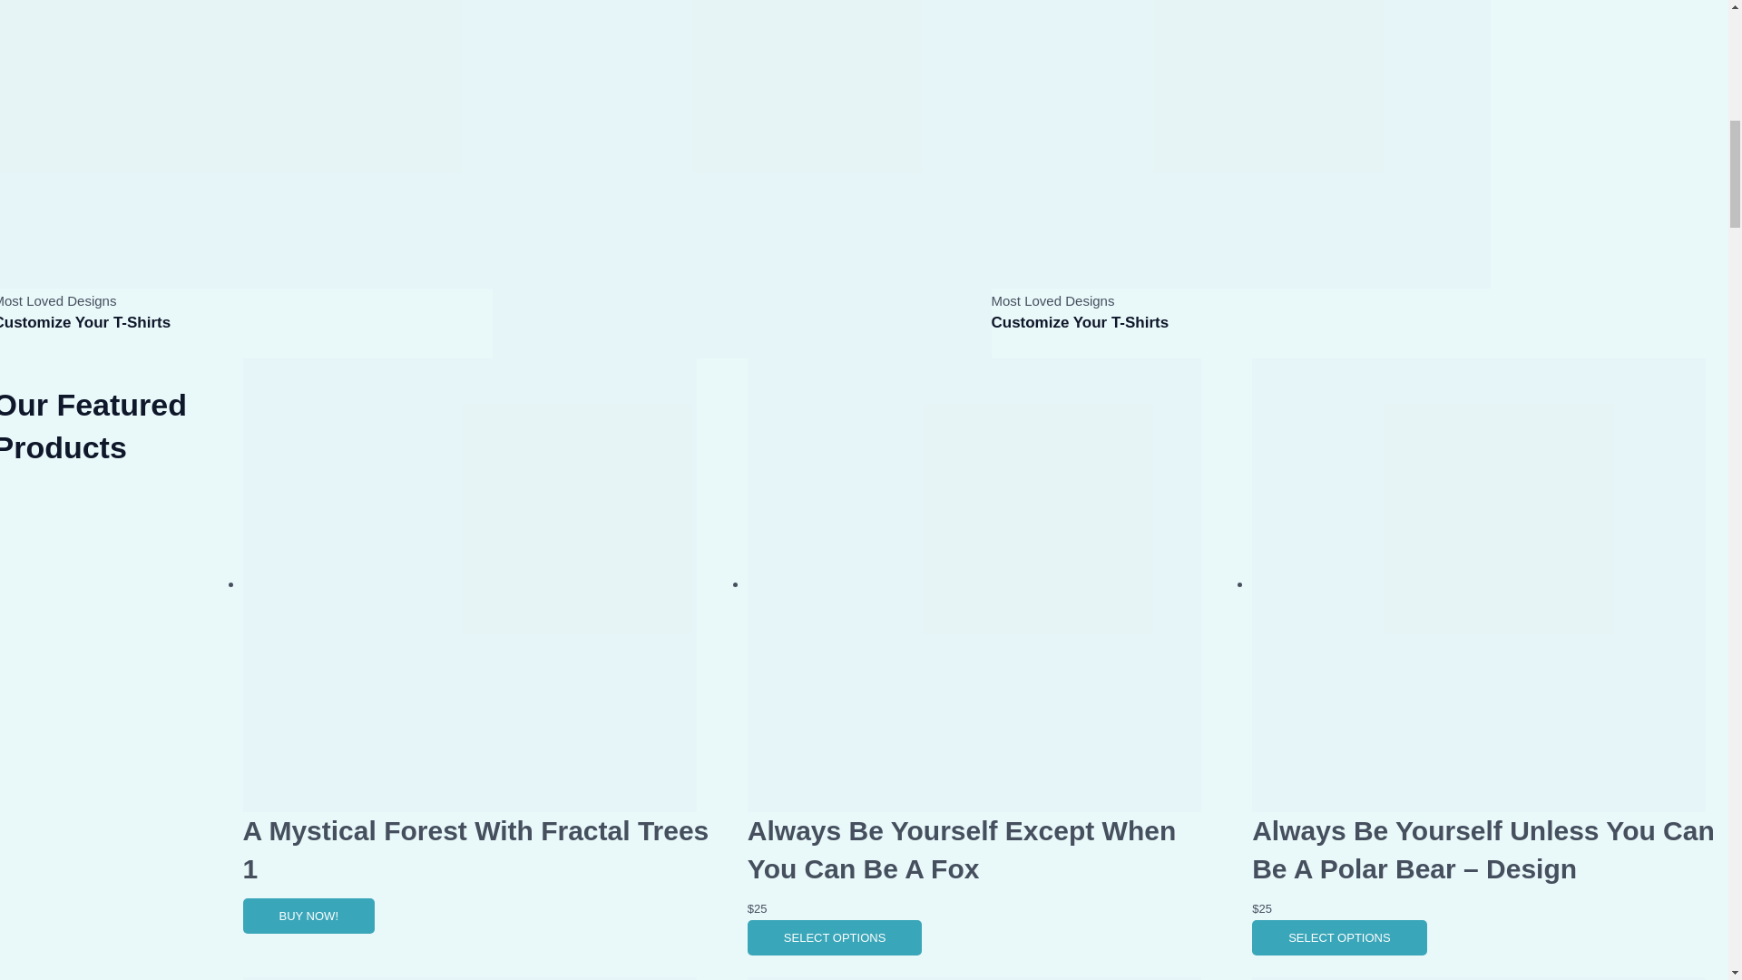 The image size is (1742, 980). I want to click on SELECT OPTIONS, so click(834, 938).